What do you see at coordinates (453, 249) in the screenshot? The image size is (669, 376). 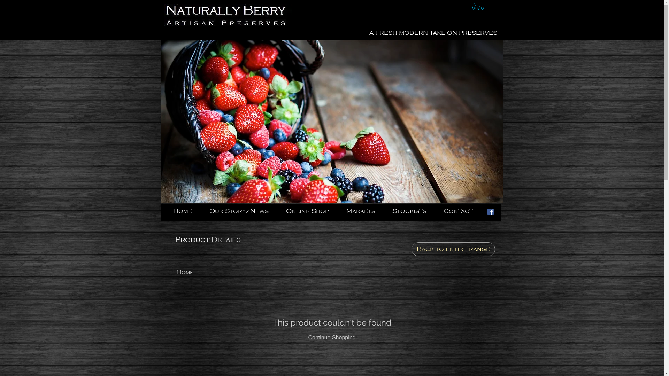 I see `Back to entire range` at bounding box center [453, 249].